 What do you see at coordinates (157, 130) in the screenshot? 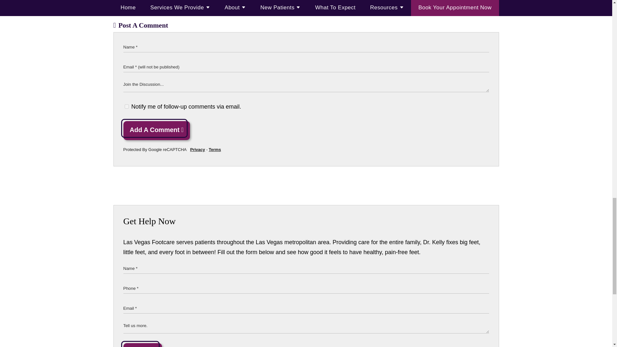
I see `Add A Comment` at bounding box center [157, 130].